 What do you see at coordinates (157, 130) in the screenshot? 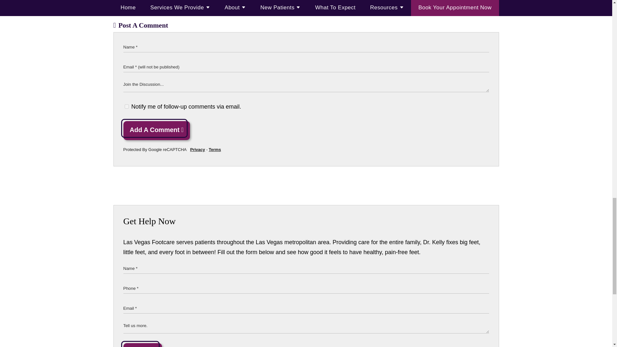
I see `Add A Comment` at bounding box center [157, 130].